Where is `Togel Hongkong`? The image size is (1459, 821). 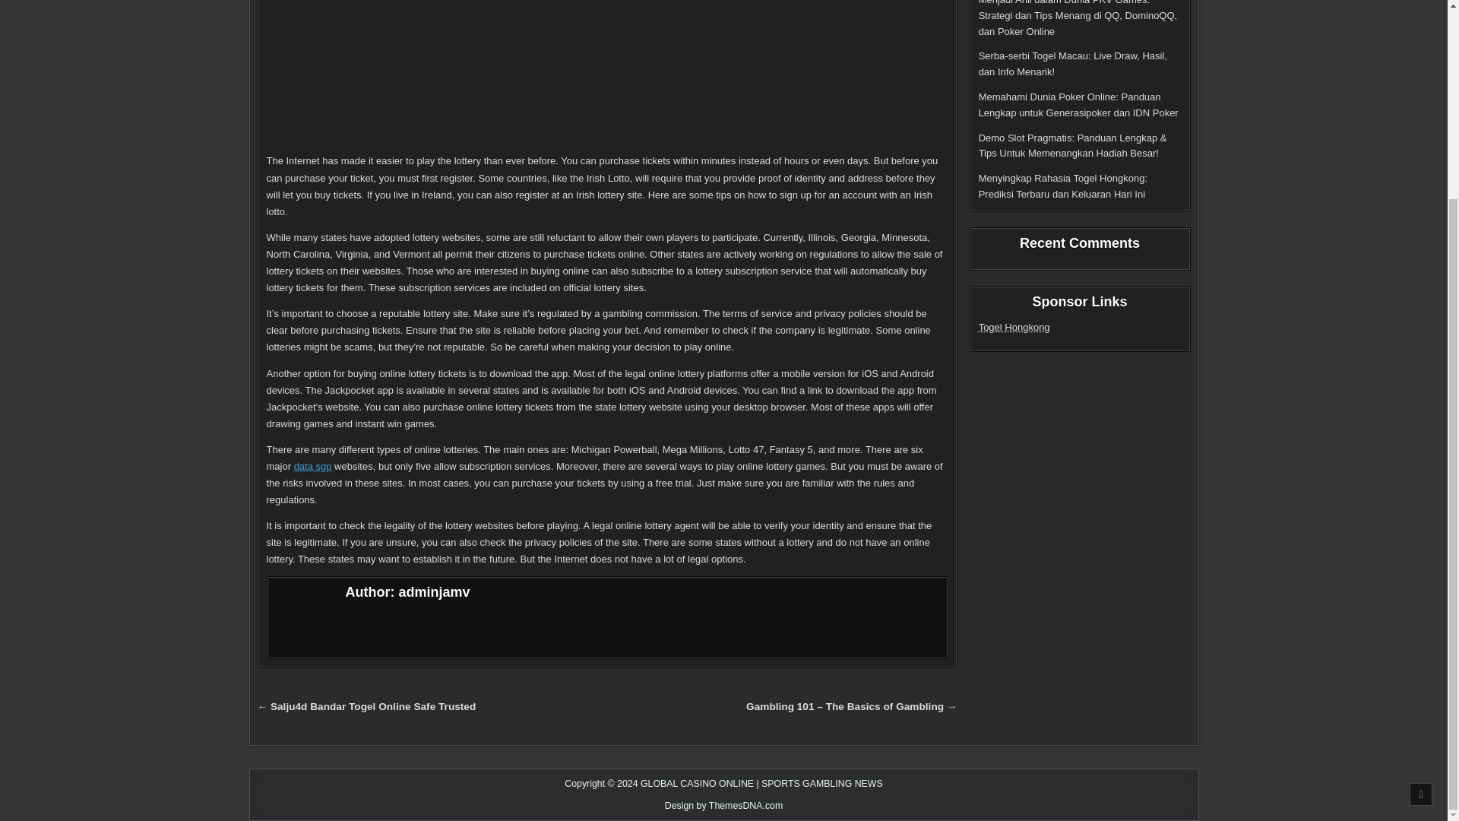 Togel Hongkong is located at coordinates (1014, 327).